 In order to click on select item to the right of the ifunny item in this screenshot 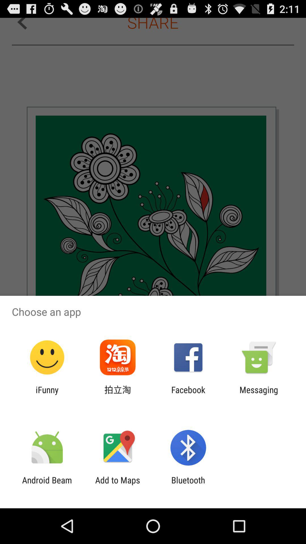, I will do `click(118, 395)`.